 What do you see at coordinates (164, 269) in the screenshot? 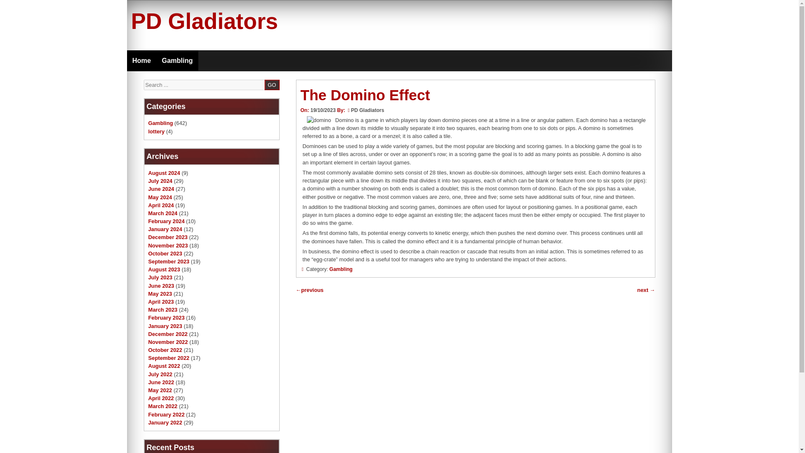
I see `August 2023` at bounding box center [164, 269].